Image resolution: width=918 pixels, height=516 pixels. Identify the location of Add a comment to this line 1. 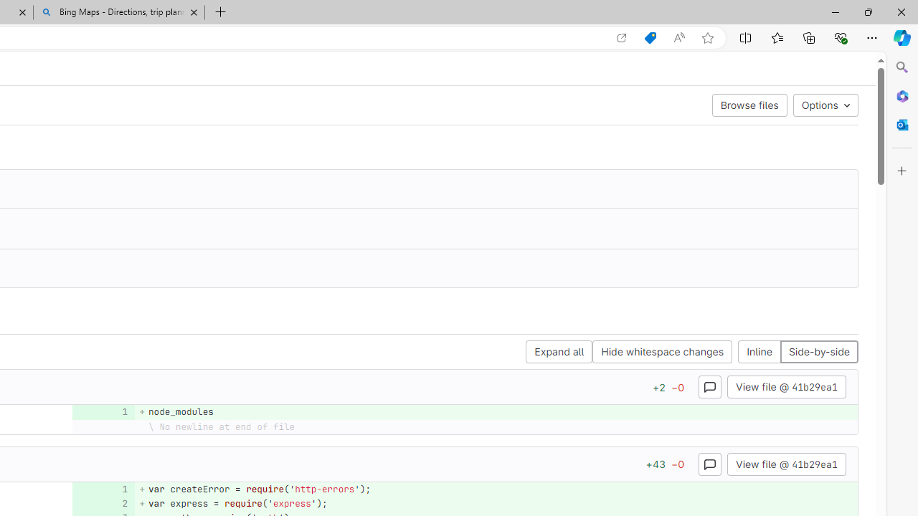
(103, 489).